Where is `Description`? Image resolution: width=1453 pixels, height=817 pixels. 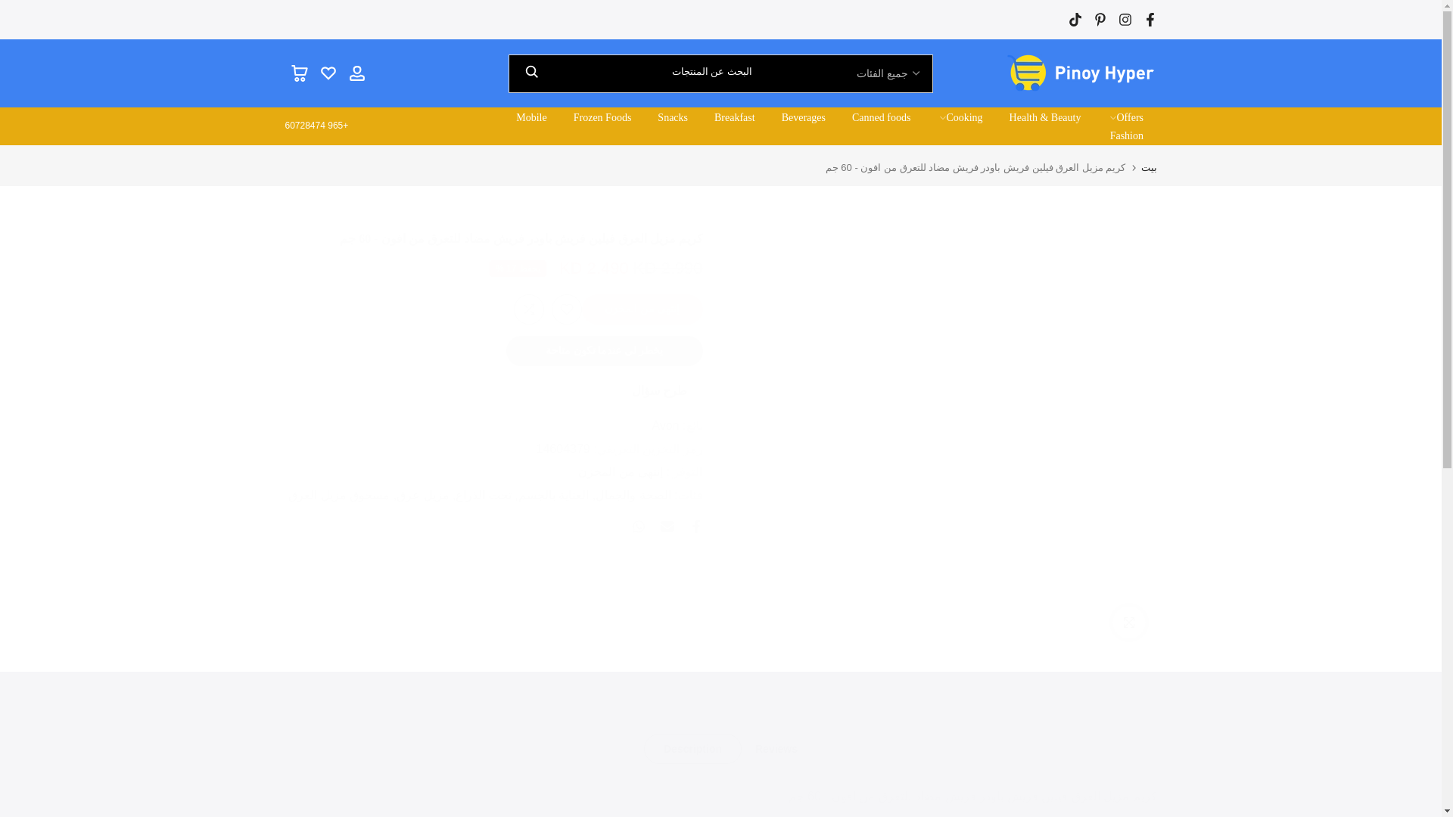 Description is located at coordinates (692, 748).